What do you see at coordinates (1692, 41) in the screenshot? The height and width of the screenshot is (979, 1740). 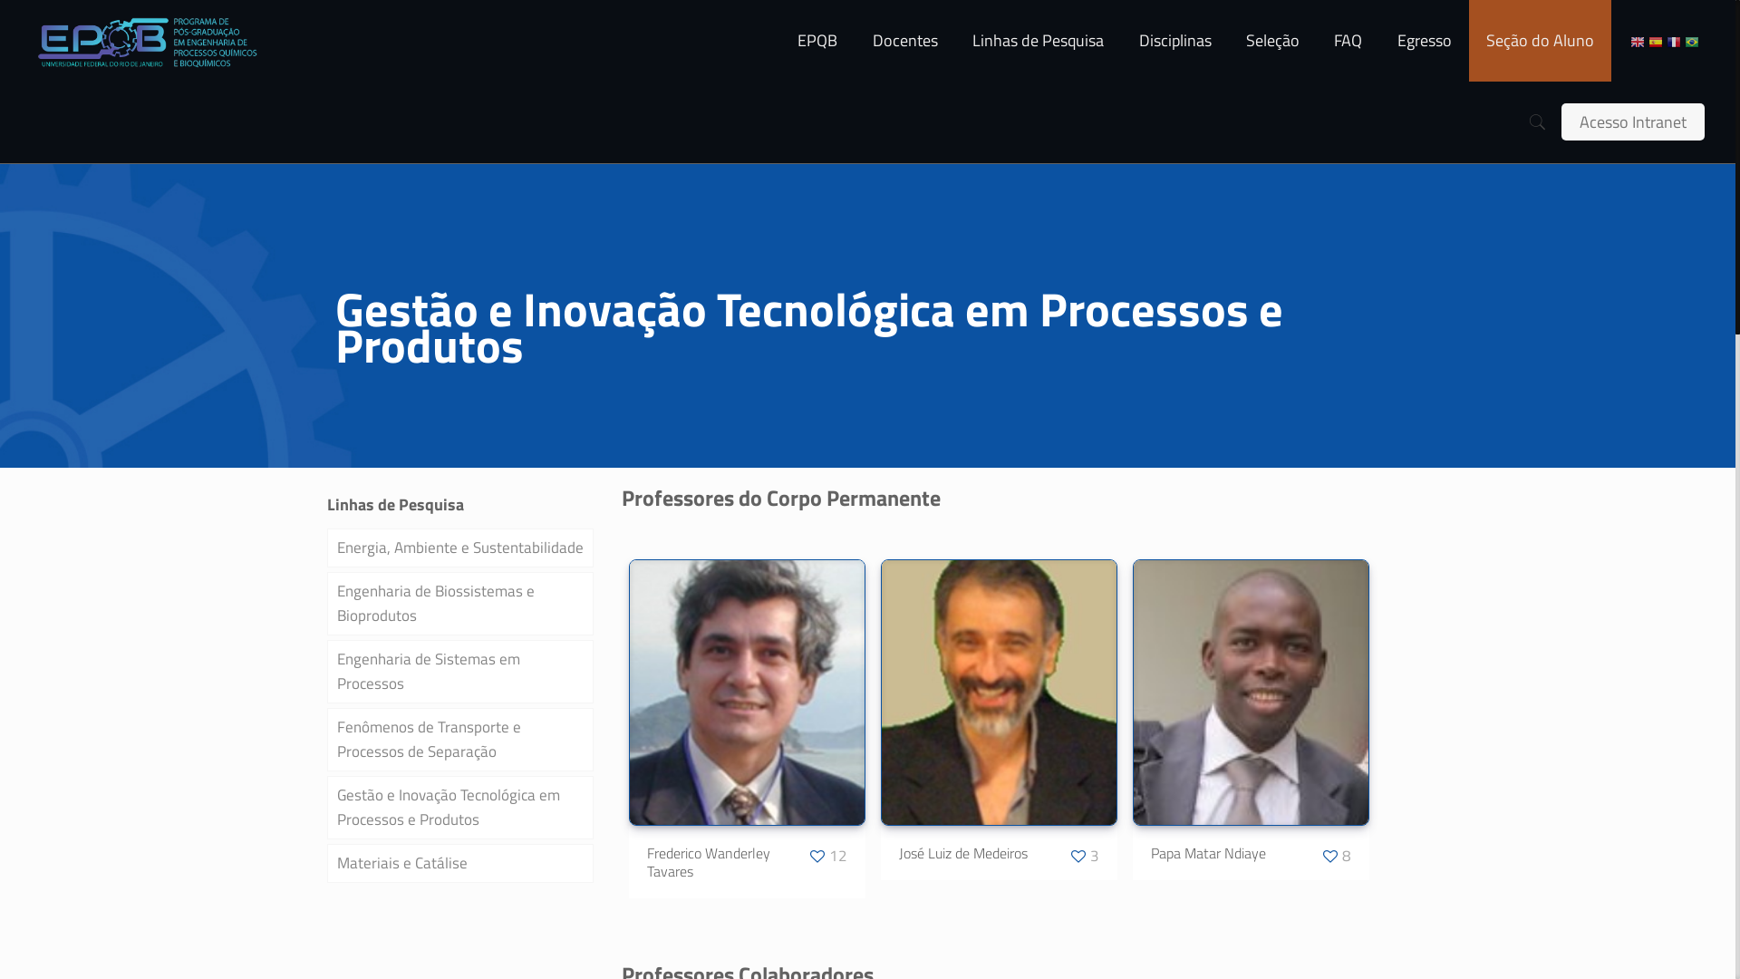 I see `Portuguese` at bounding box center [1692, 41].